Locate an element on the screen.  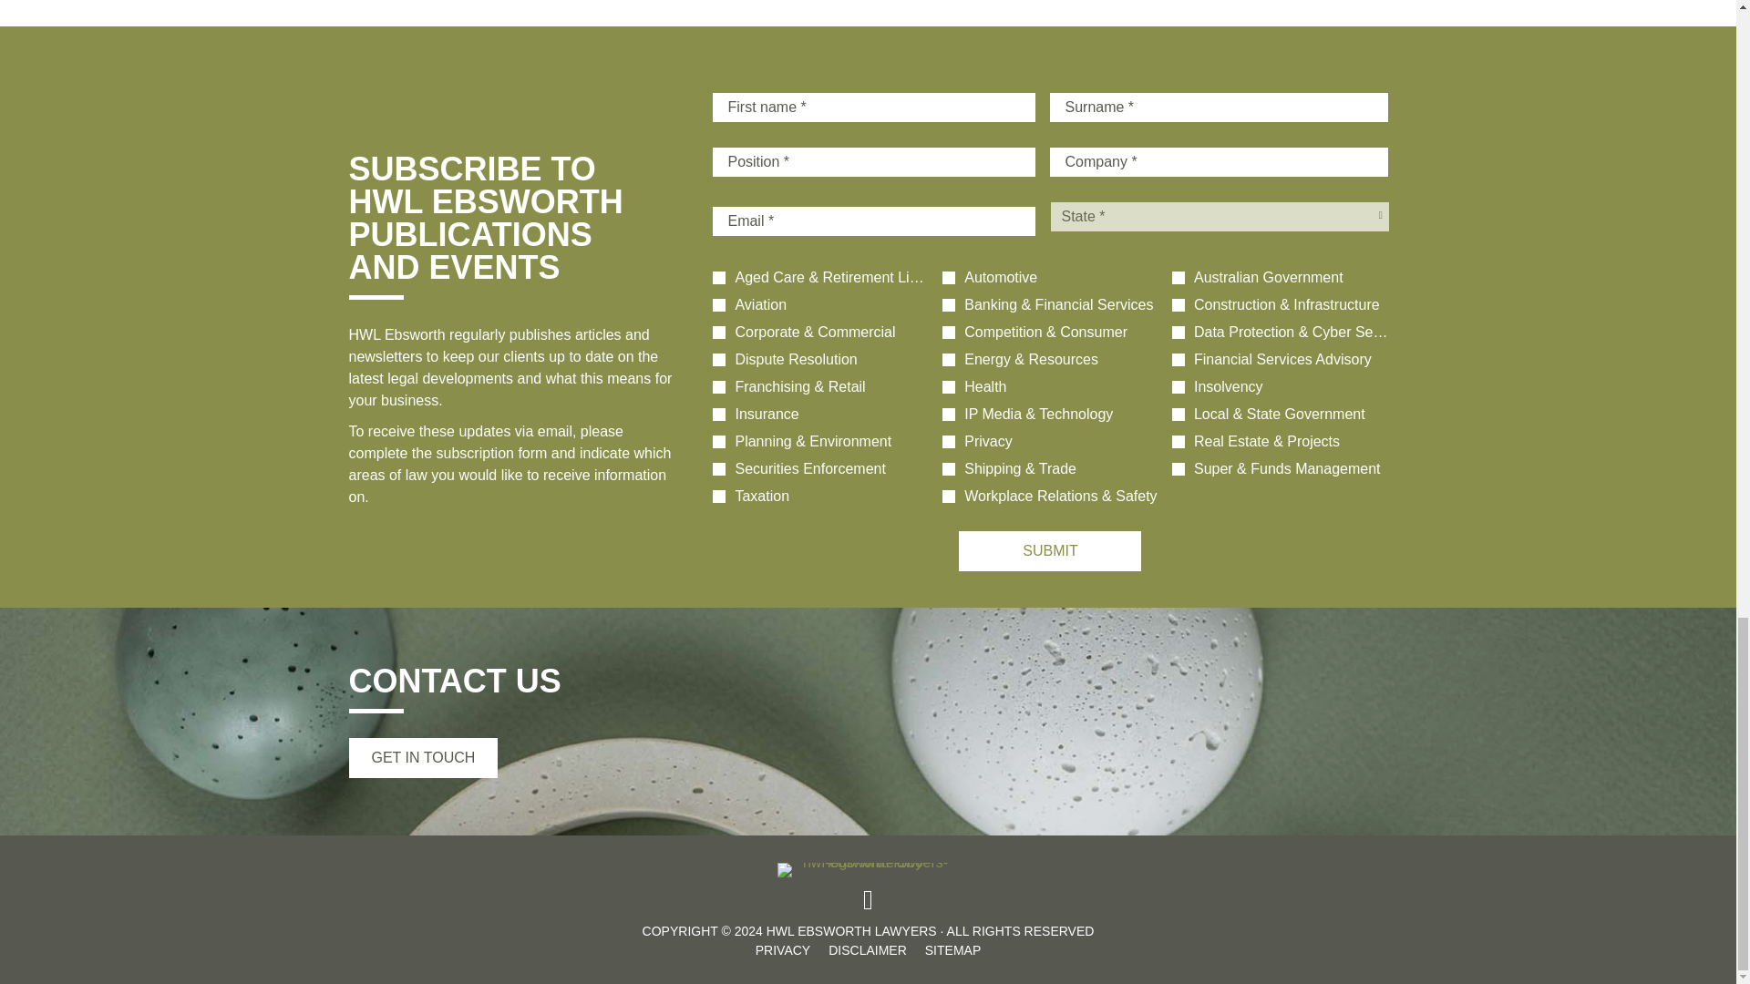
SITEMAP is located at coordinates (952, 950).